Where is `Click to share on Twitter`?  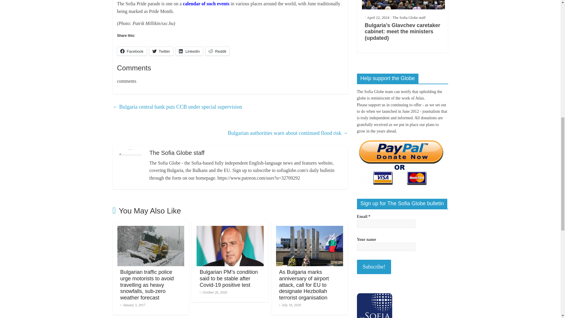
Click to share on Twitter is located at coordinates (161, 51).